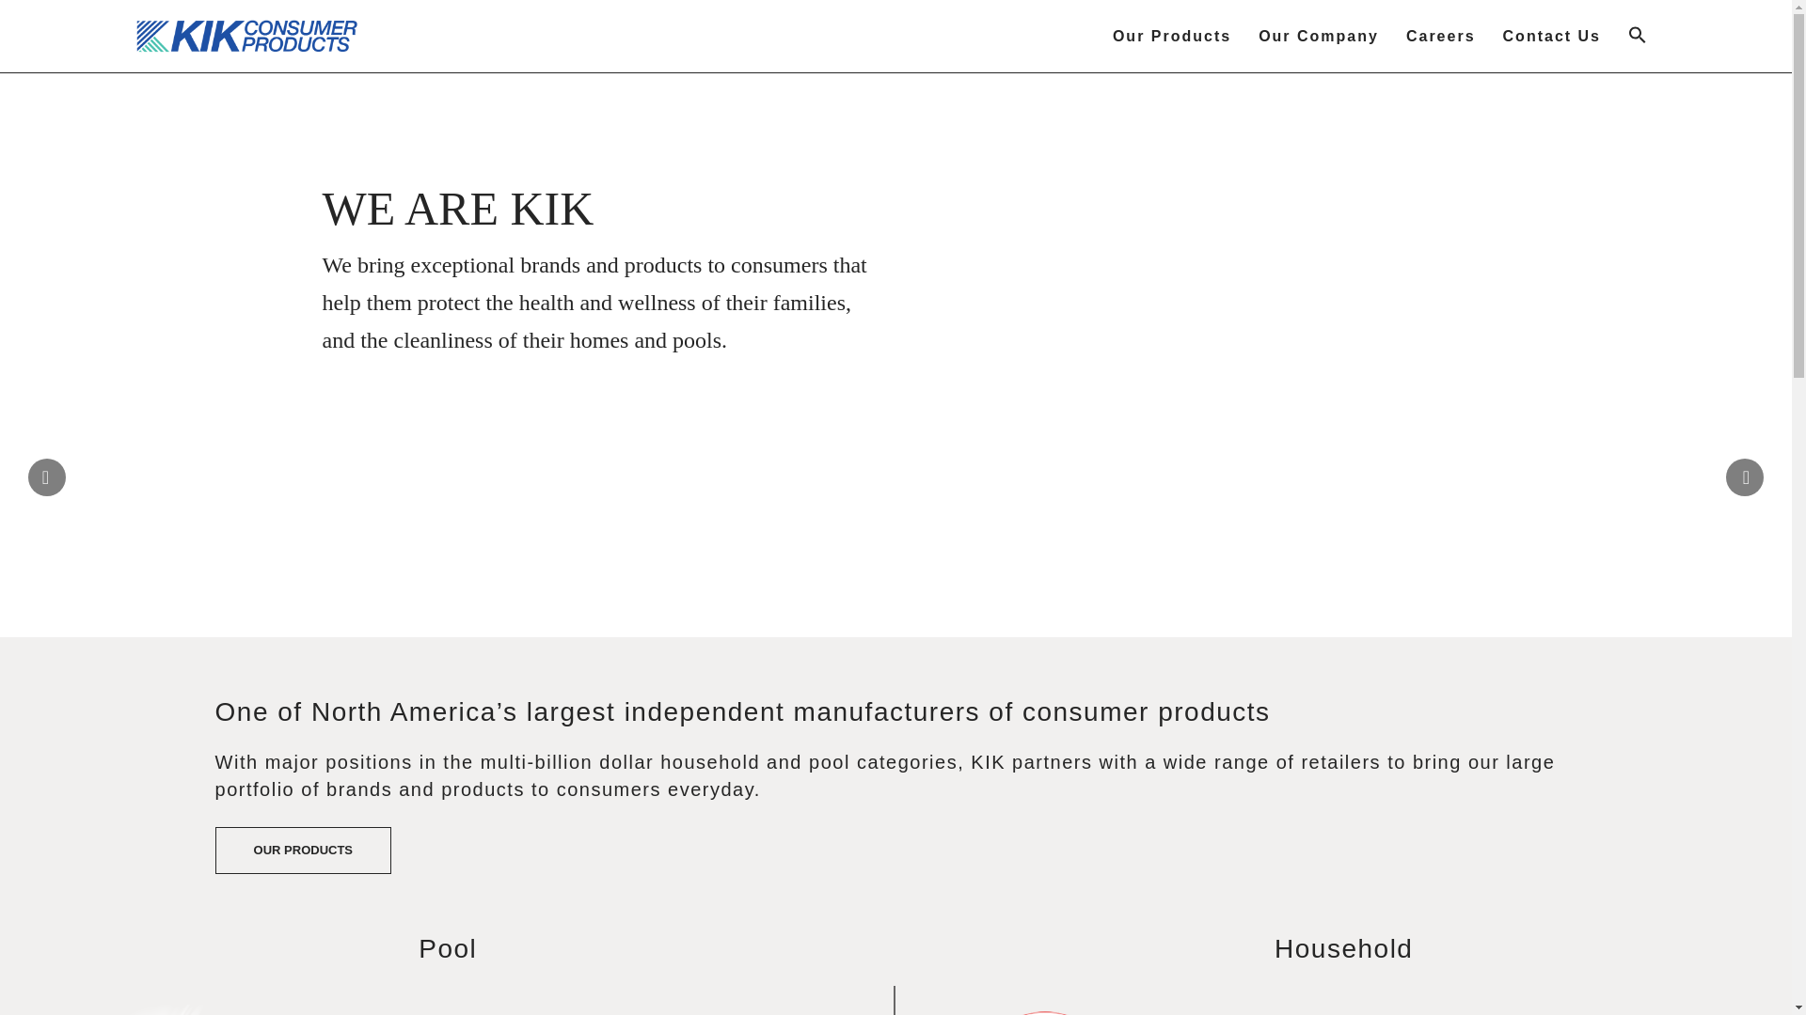 Image resolution: width=1806 pixels, height=1015 pixels. What do you see at coordinates (1343, 947) in the screenshot?
I see `Household` at bounding box center [1343, 947].